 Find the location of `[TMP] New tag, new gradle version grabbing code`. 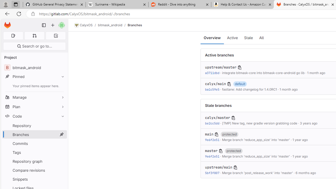

[TMP] New tag, new gradle version grabbing code is located at coordinates (259, 123).